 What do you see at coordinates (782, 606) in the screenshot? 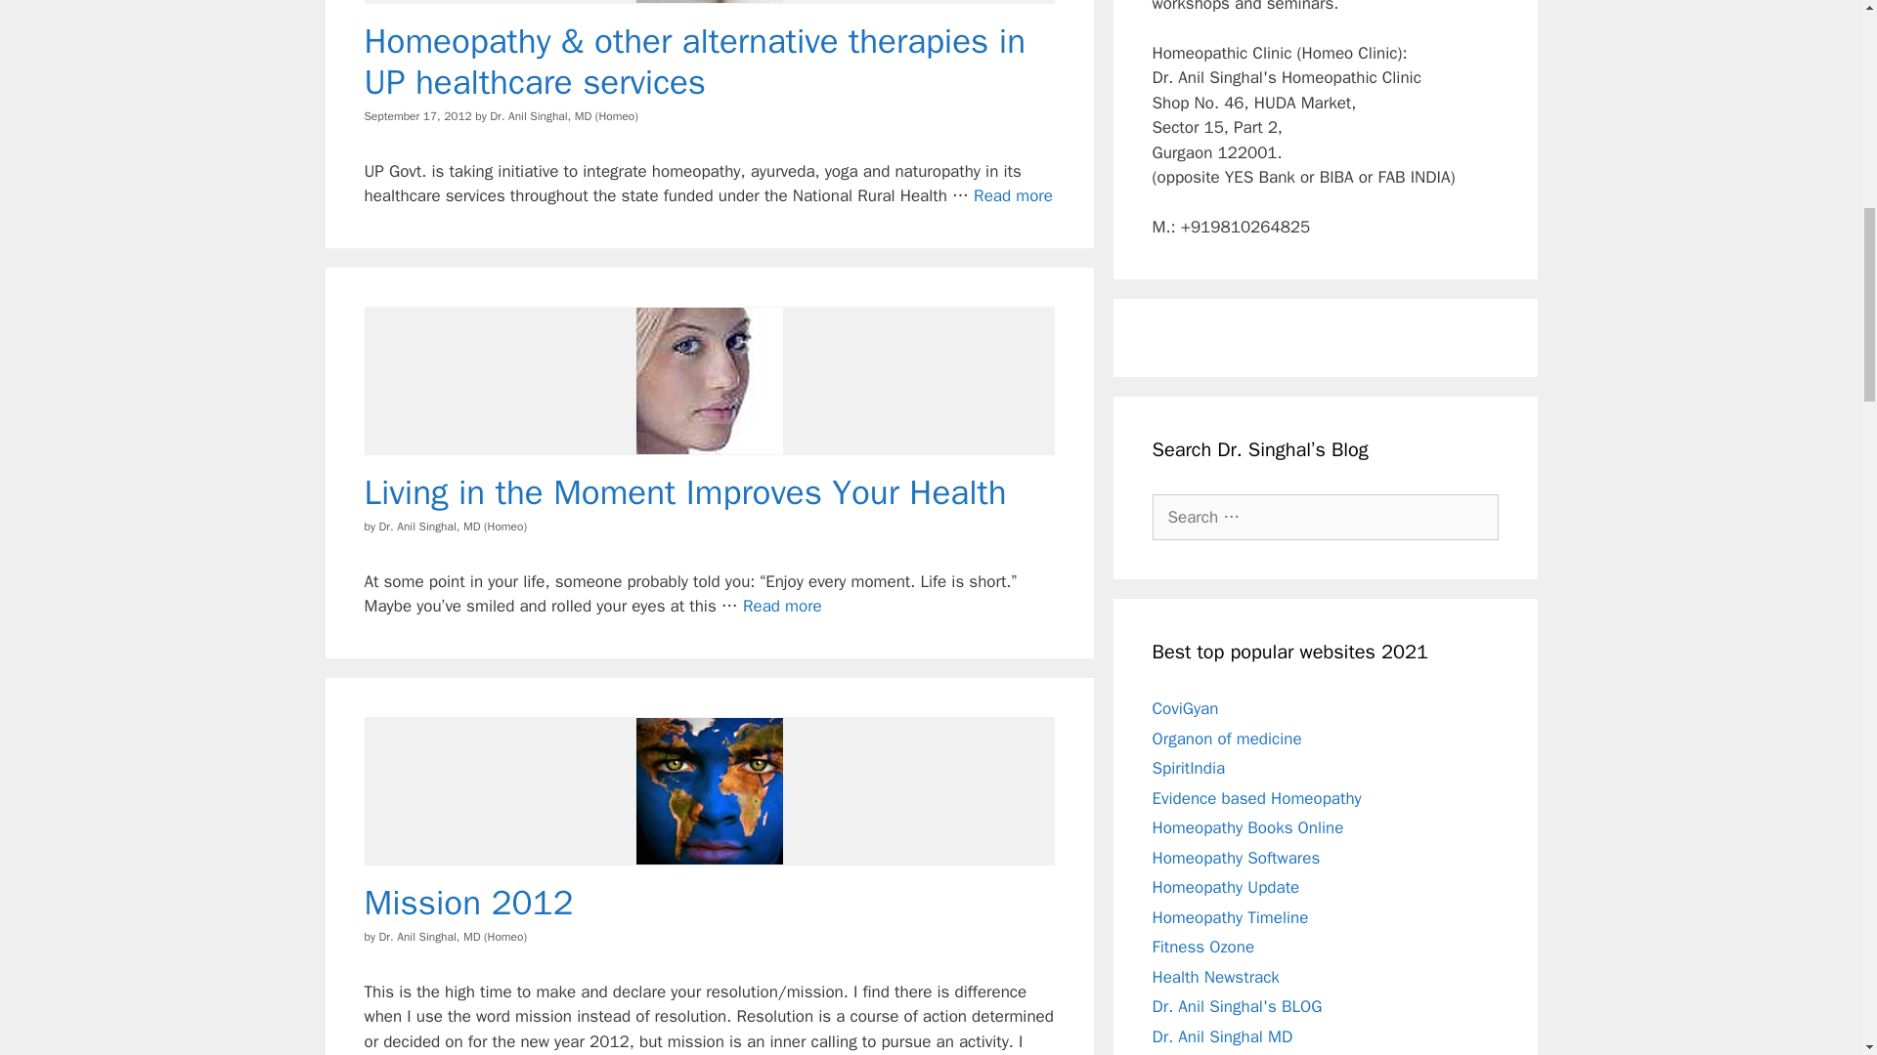
I see `Read more` at bounding box center [782, 606].